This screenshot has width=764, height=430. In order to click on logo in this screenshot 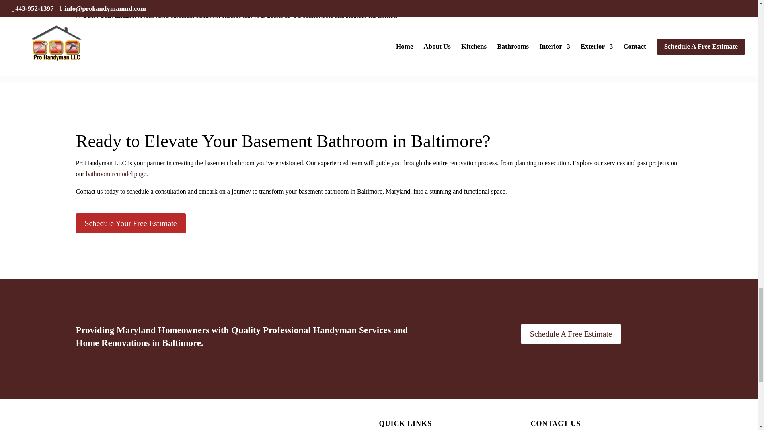, I will do `click(136, 424)`.